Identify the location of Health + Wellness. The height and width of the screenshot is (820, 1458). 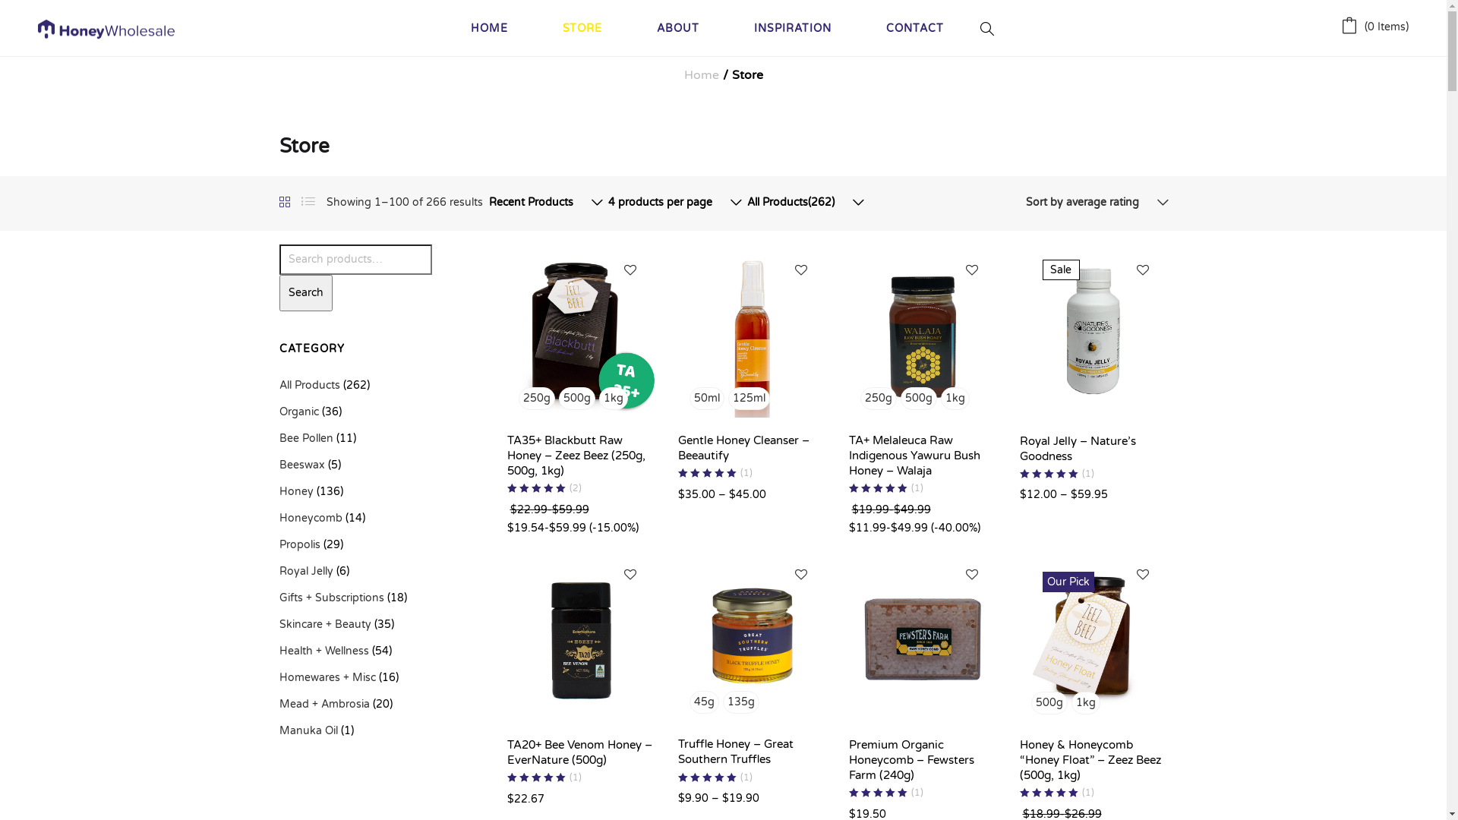
(324, 651).